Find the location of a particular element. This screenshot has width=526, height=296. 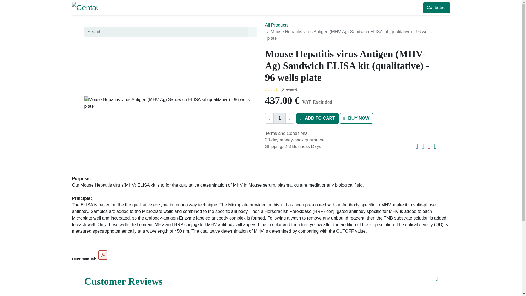

All Products is located at coordinates (277, 25).